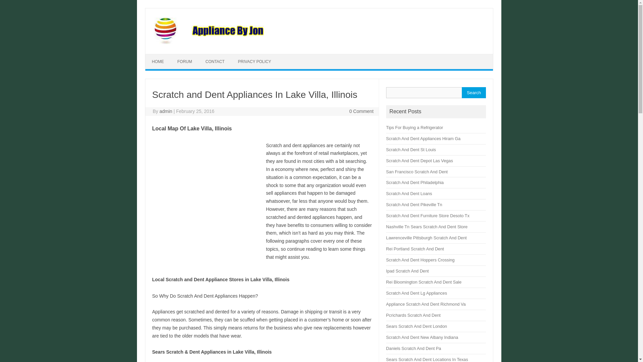  Describe the element at coordinates (427, 359) in the screenshot. I see `Sears Scratch And Dent Locations In Texas` at that location.